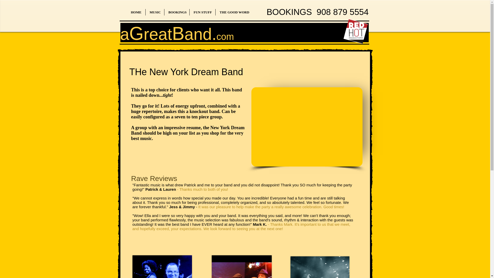 The height and width of the screenshot is (278, 494). I want to click on THE GOOD WORD, so click(234, 12).